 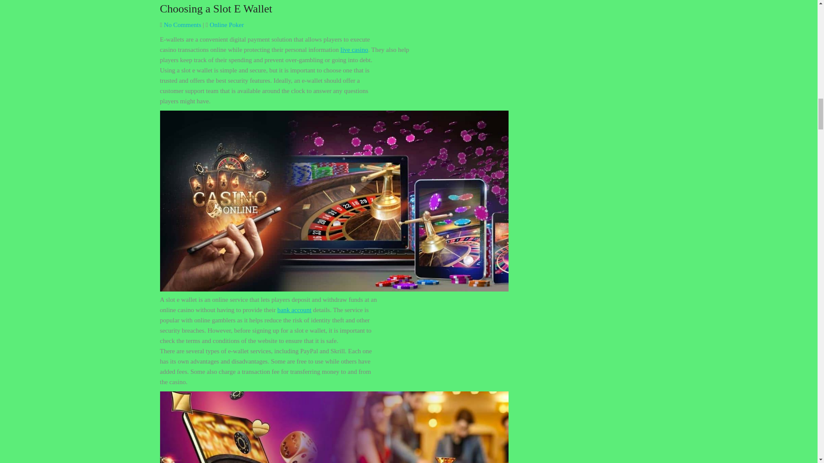 I want to click on live casino, so click(x=354, y=50).